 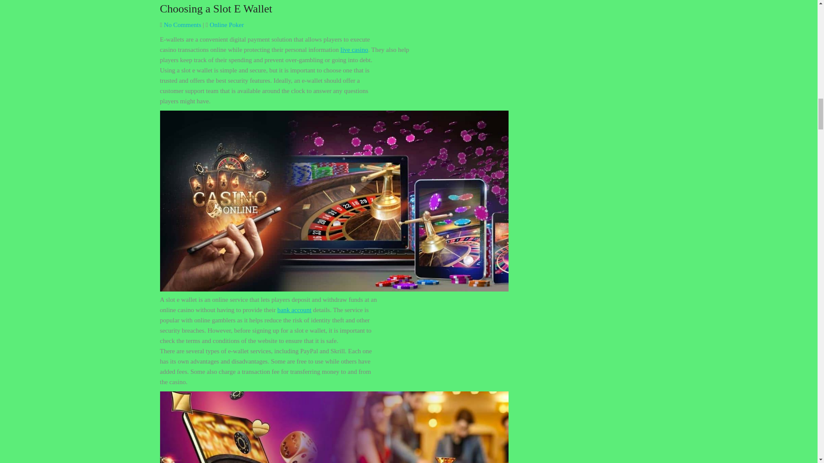 I want to click on live casino, so click(x=354, y=50).